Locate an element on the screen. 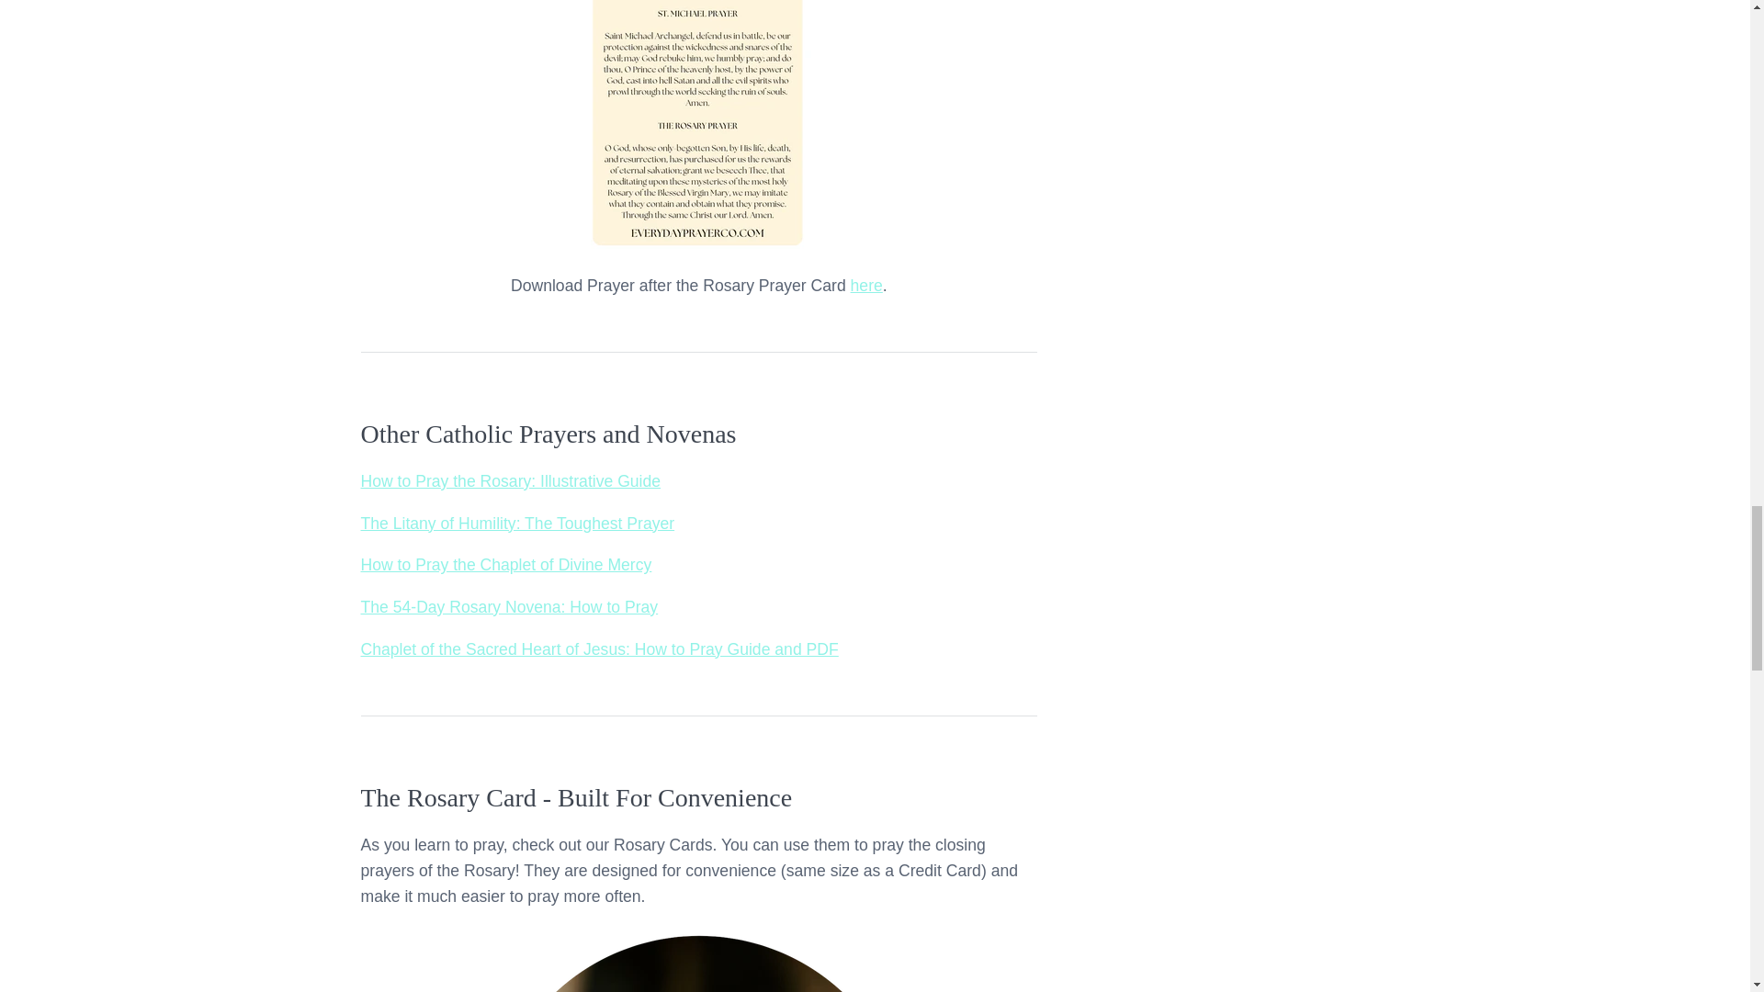 The image size is (1764, 992). The Litany of Humility: The Toughest Prayer is located at coordinates (516, 524).